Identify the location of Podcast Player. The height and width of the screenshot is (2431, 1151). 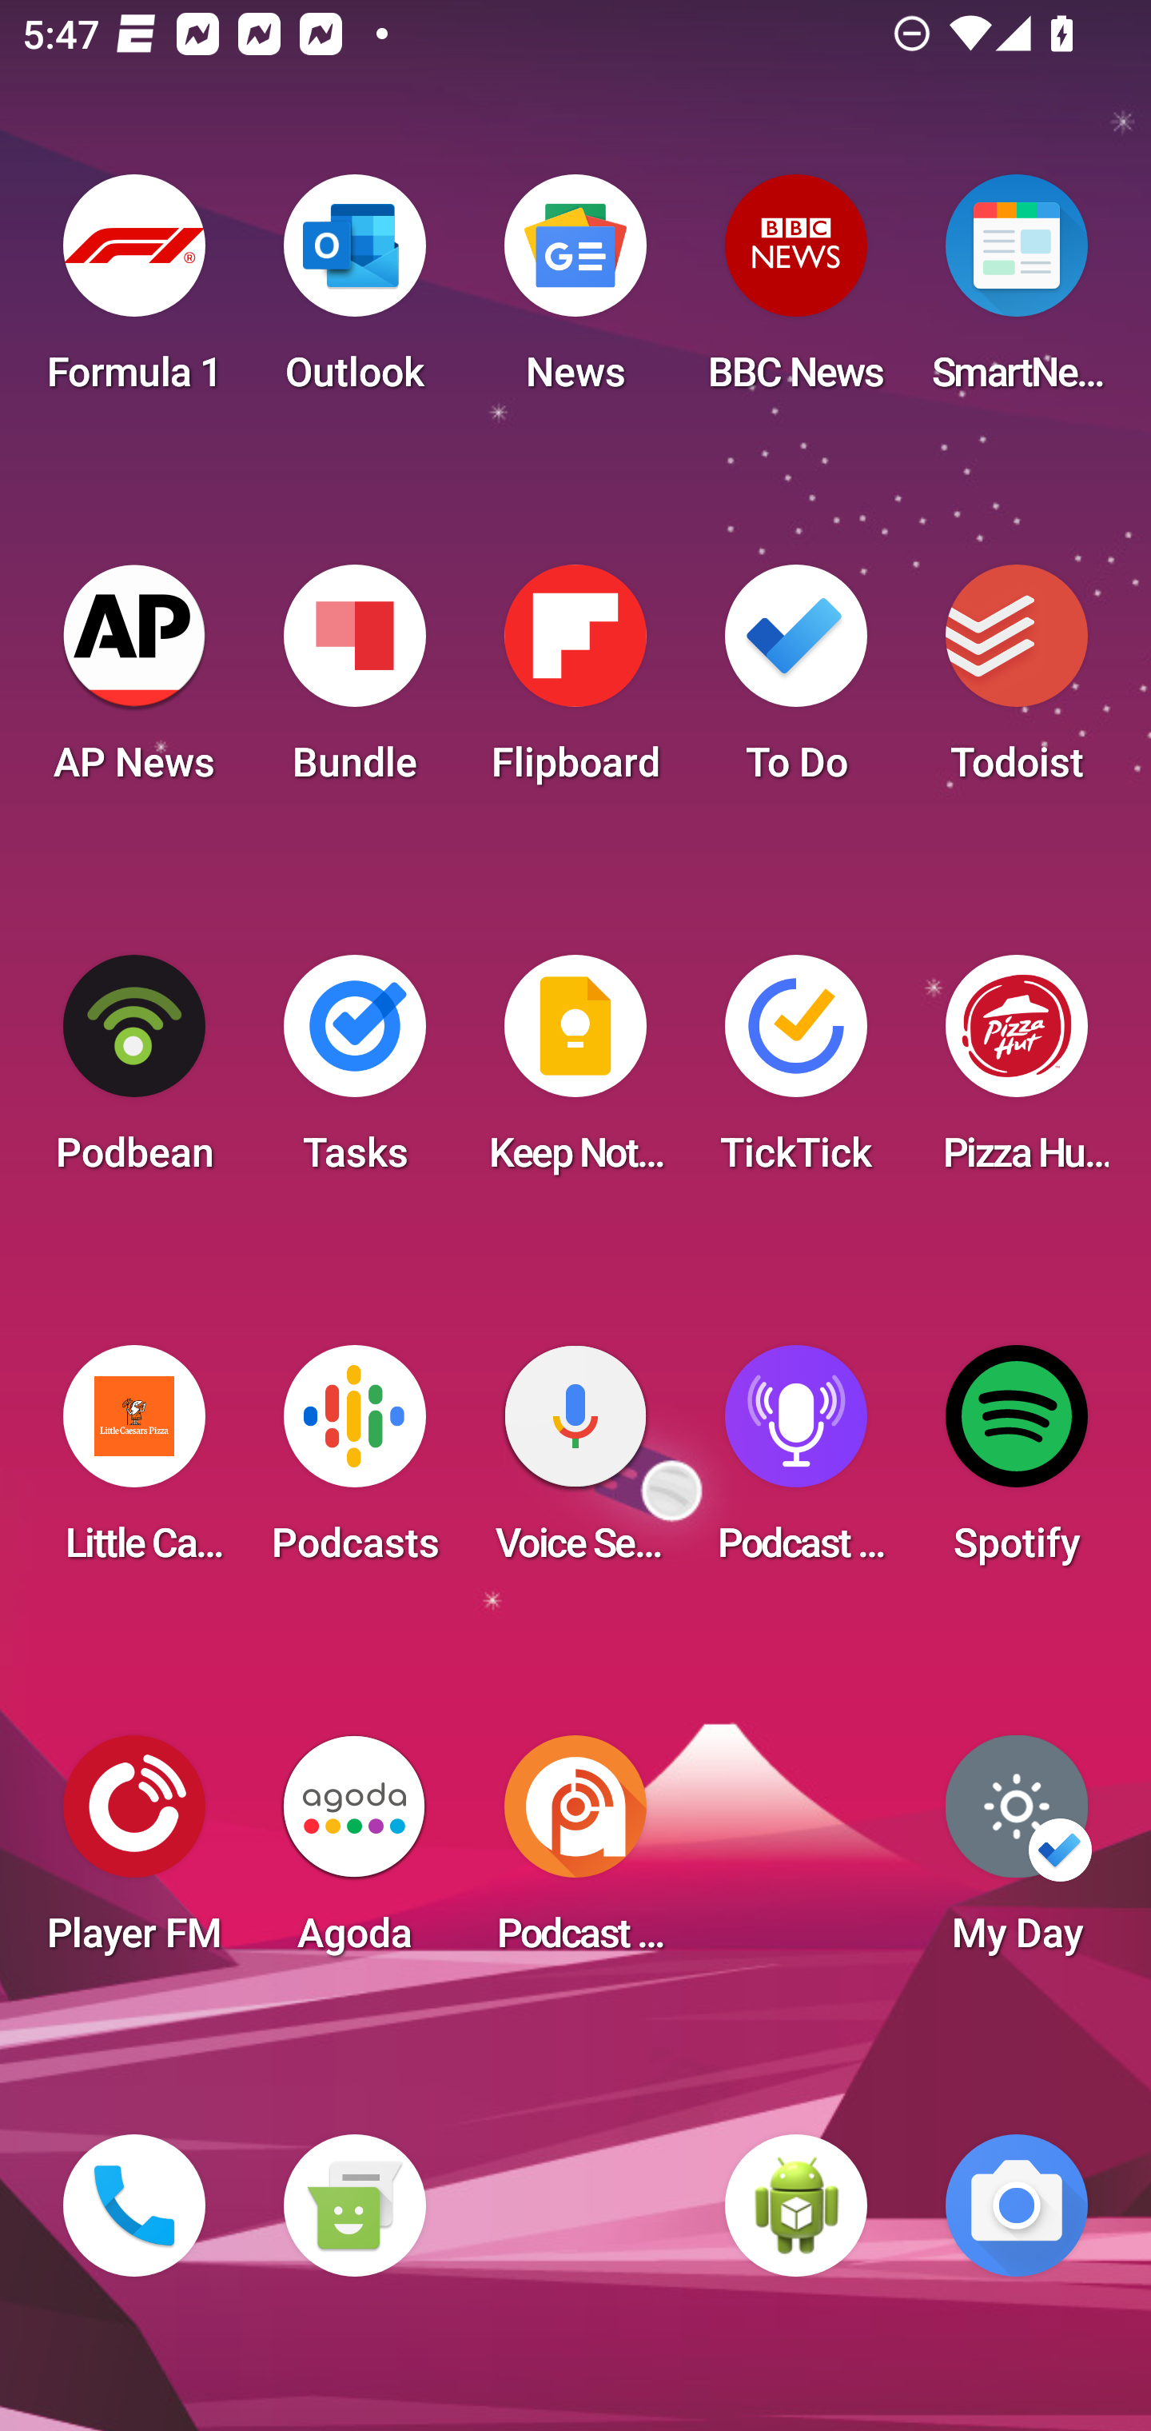
(796, 1463).